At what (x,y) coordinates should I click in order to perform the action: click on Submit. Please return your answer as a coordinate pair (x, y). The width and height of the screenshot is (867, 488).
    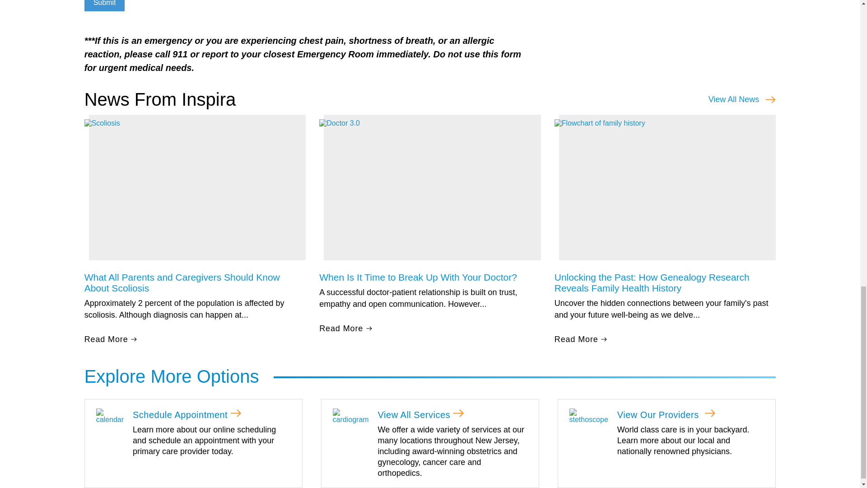
    Looking at the image, I should click on (104, 5).